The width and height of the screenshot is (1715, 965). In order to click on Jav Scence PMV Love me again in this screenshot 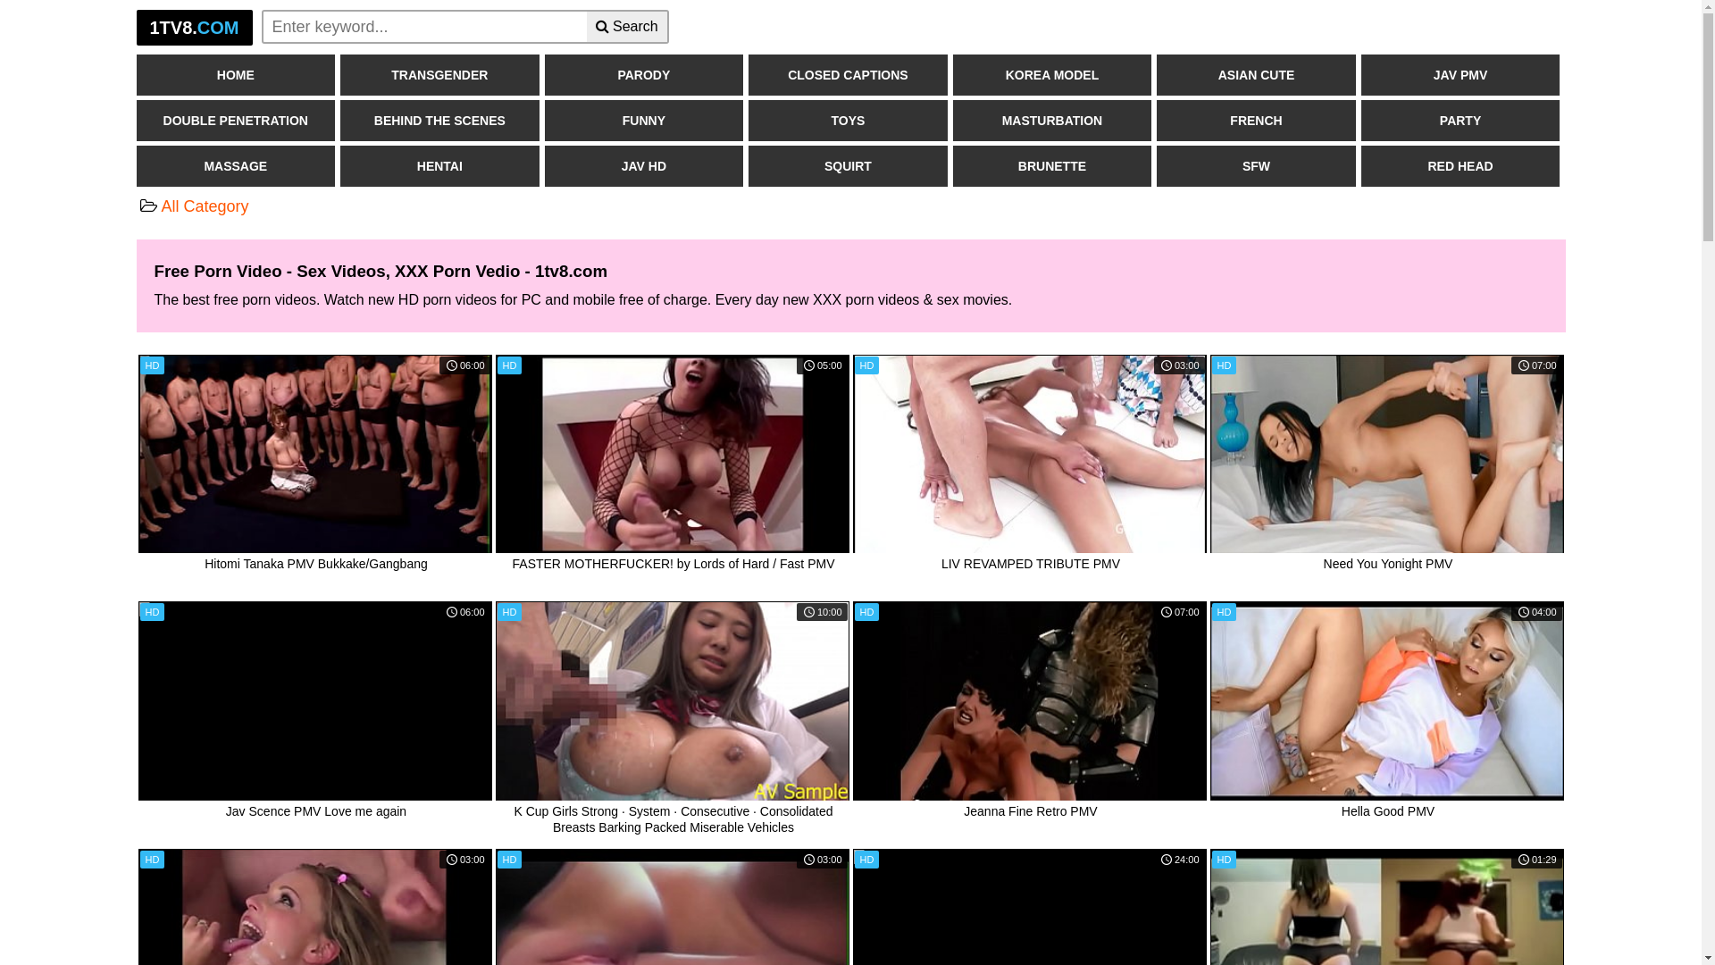, I will do `click(316, 811)`.